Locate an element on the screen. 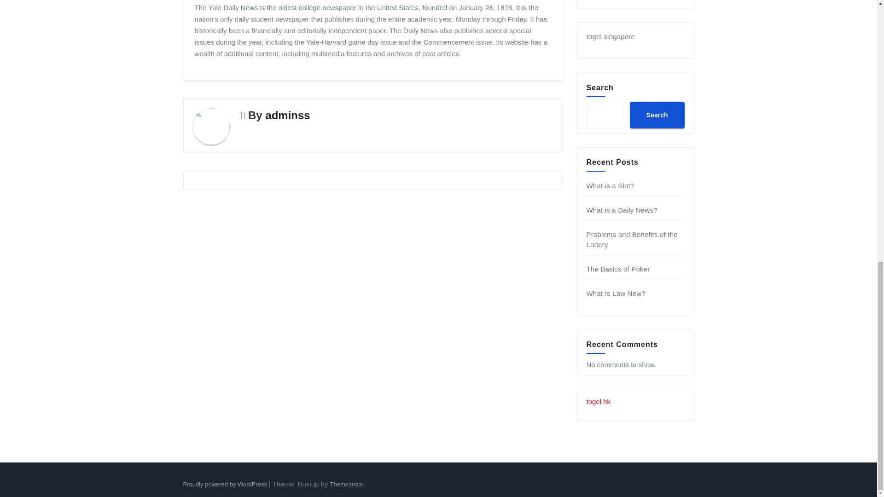 The image size is (884, 497). The Basics of Poker is located at coordinates (618, 269).